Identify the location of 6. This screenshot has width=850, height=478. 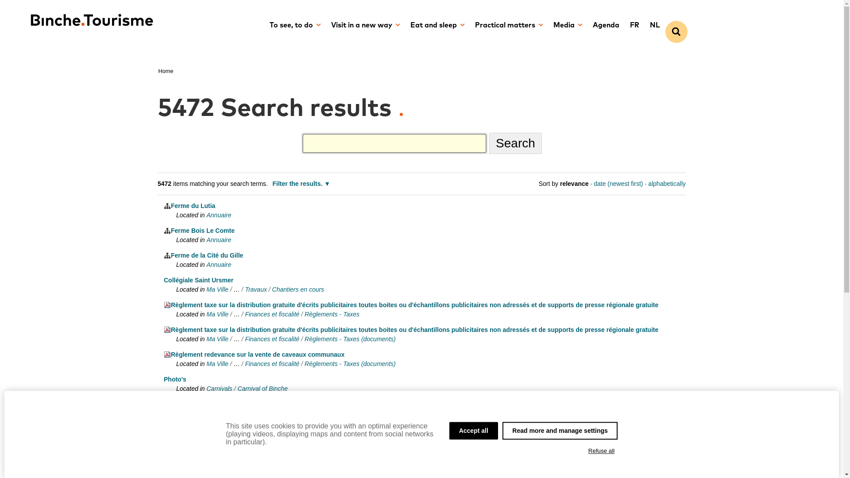
(235, 456).